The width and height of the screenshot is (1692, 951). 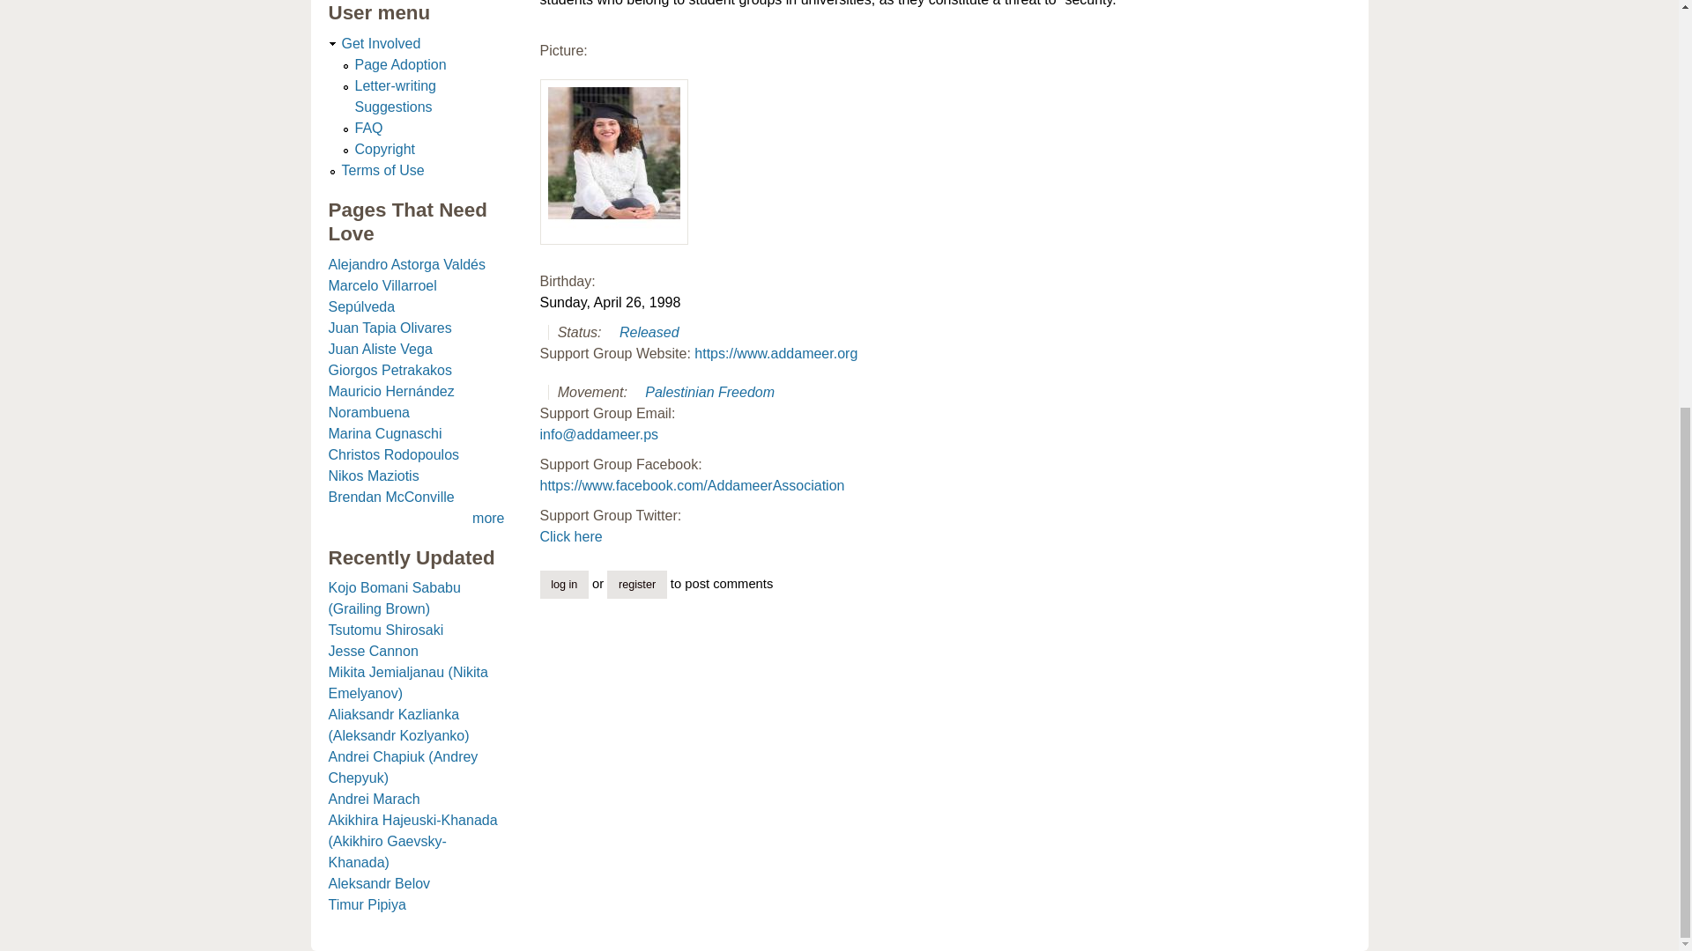 What do you see at coordinates (381, 44) in the screenshot?
I see `Get Involved` at bounding box center [381, 44].